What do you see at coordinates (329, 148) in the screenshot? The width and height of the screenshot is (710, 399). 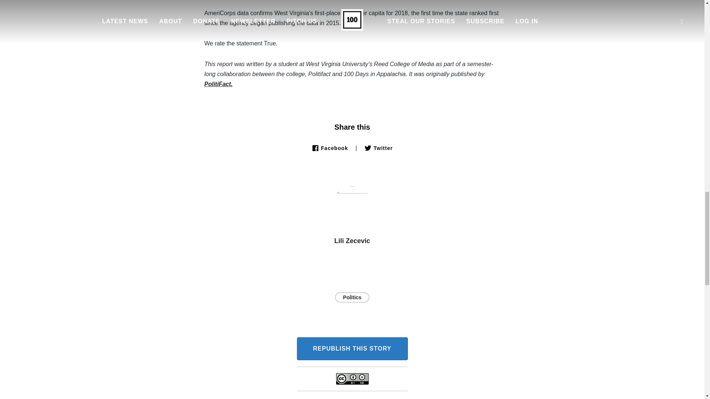 I see `Share this on Facebook` at bounding box center [329, 148].